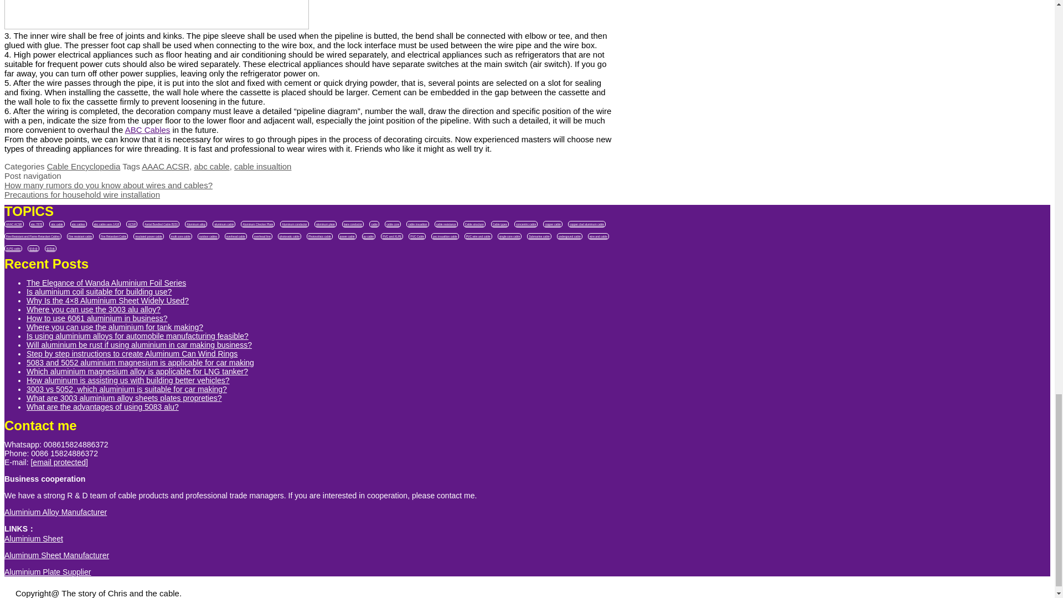 Image resolution: width=1063 pixels, height=598 pixels. What do you see at coordinates (109, 185) in the screenshot?
I see `How many rumors do you know about wires and cables?` at bounding box center [109, 185].